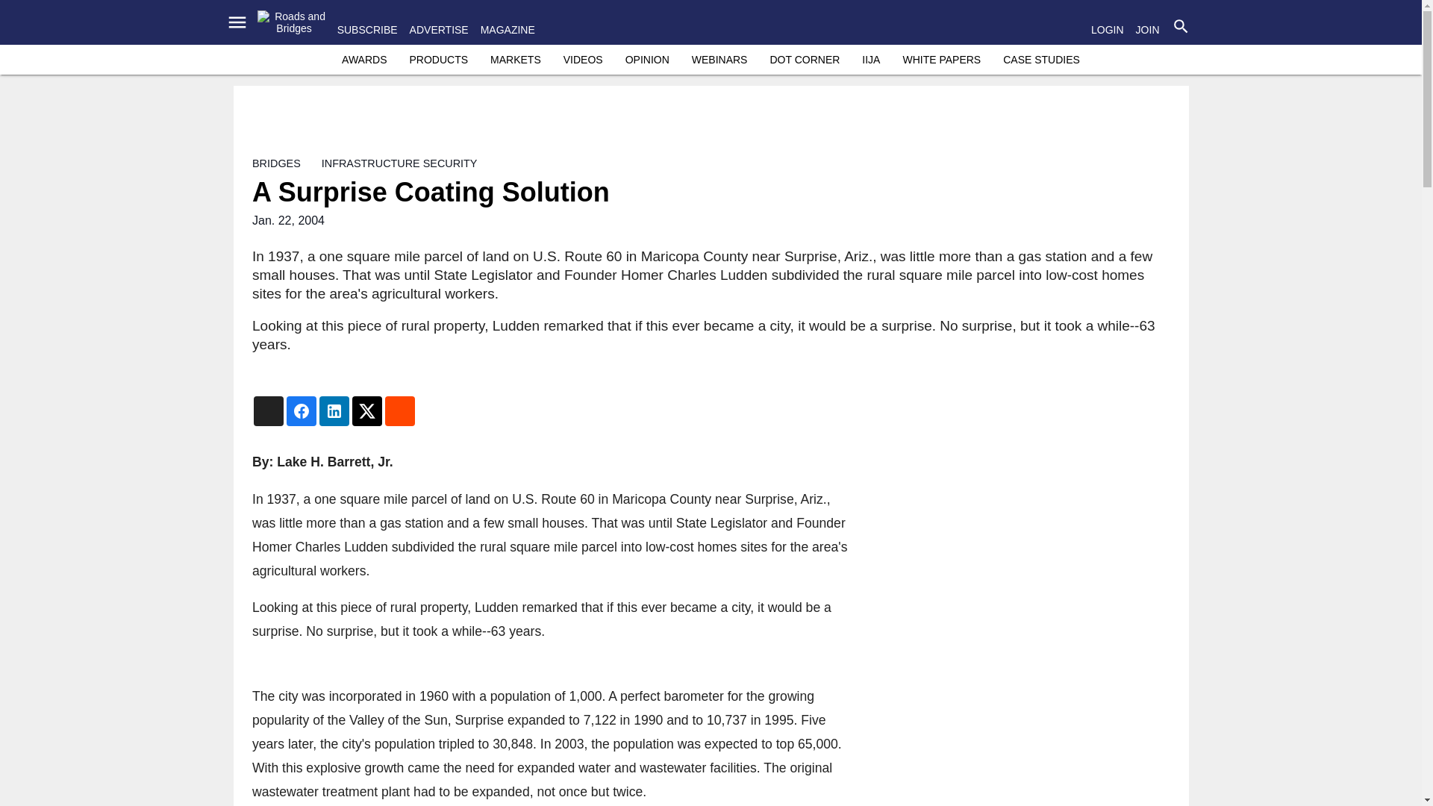 This screenshot has height=806, width=1433. I want to click on DOT CORNER, so click(805, 60).